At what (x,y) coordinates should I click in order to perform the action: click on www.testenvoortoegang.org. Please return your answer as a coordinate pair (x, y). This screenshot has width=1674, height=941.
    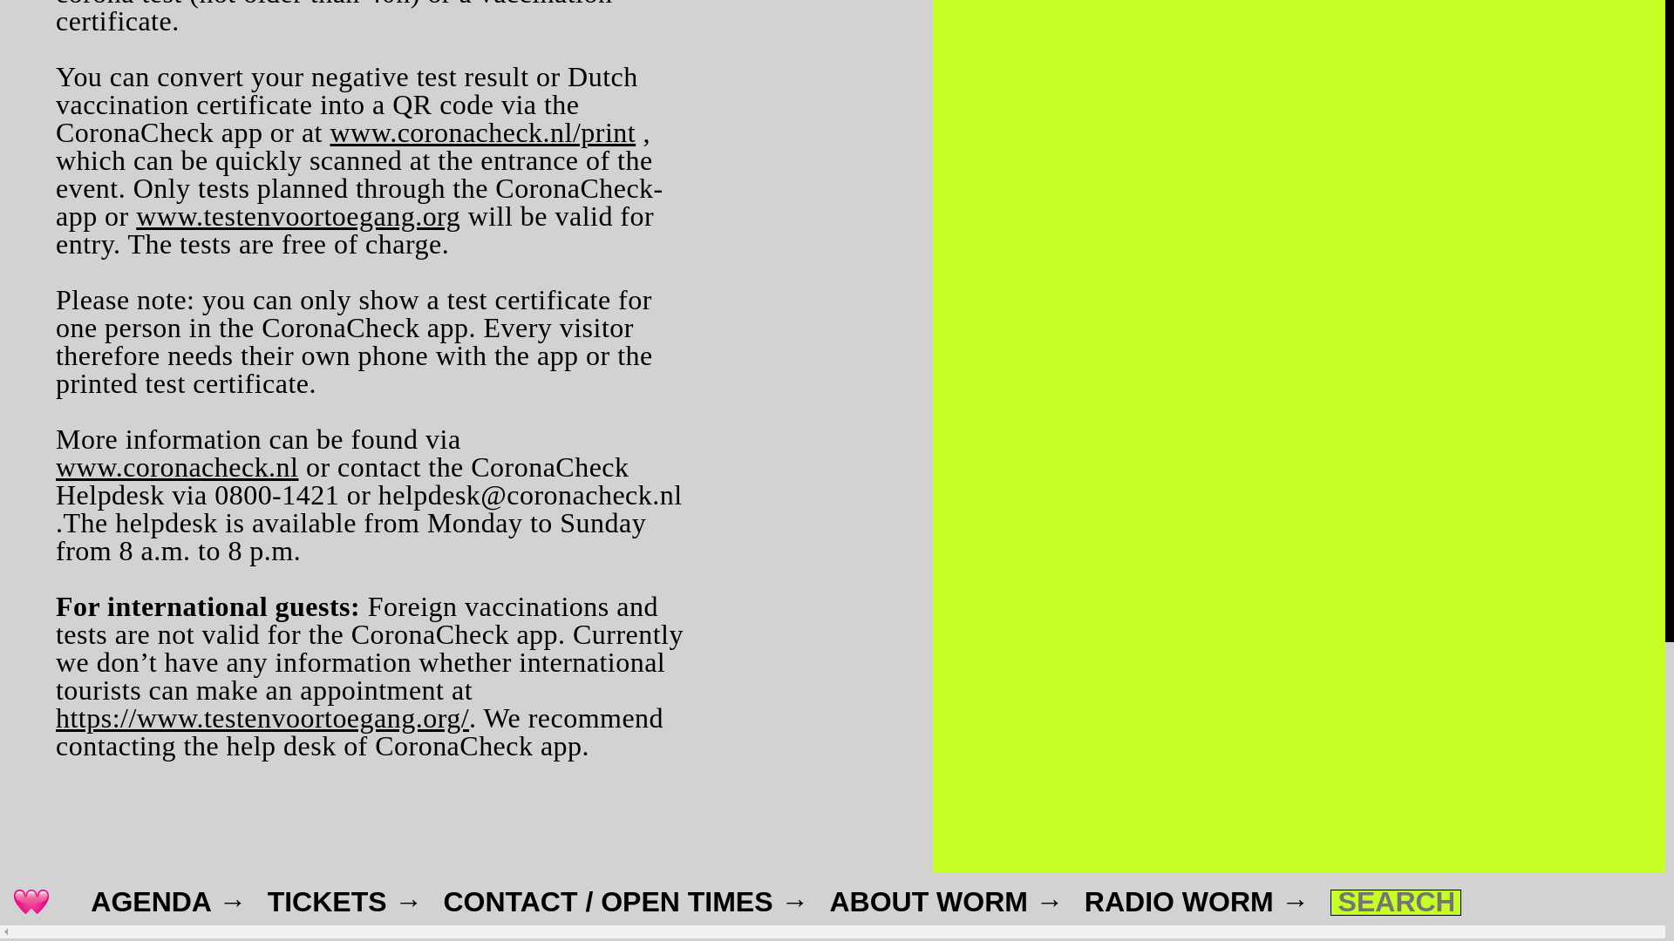
    Looking at the image, I should click on (298, 216).